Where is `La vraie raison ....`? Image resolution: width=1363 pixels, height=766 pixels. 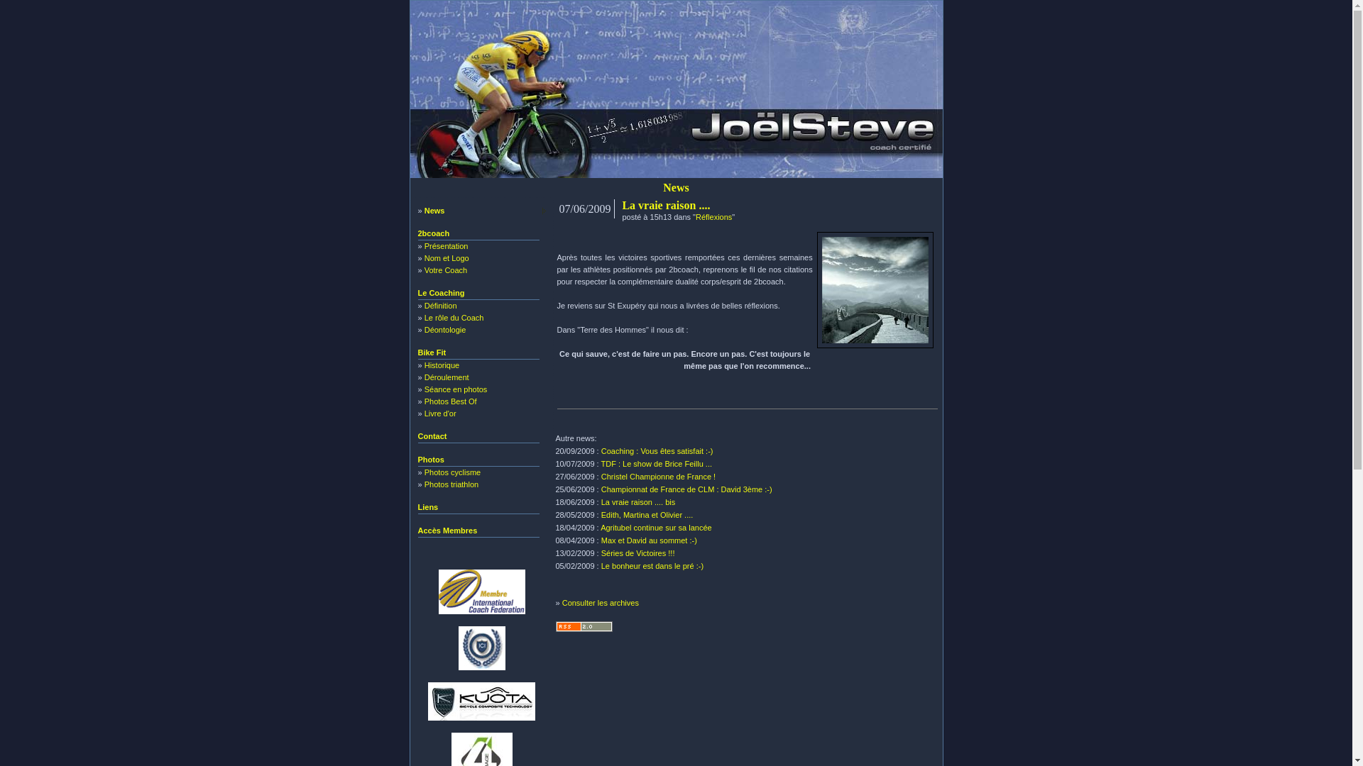 La vraie raison .... is located at coordinates (666, 206).